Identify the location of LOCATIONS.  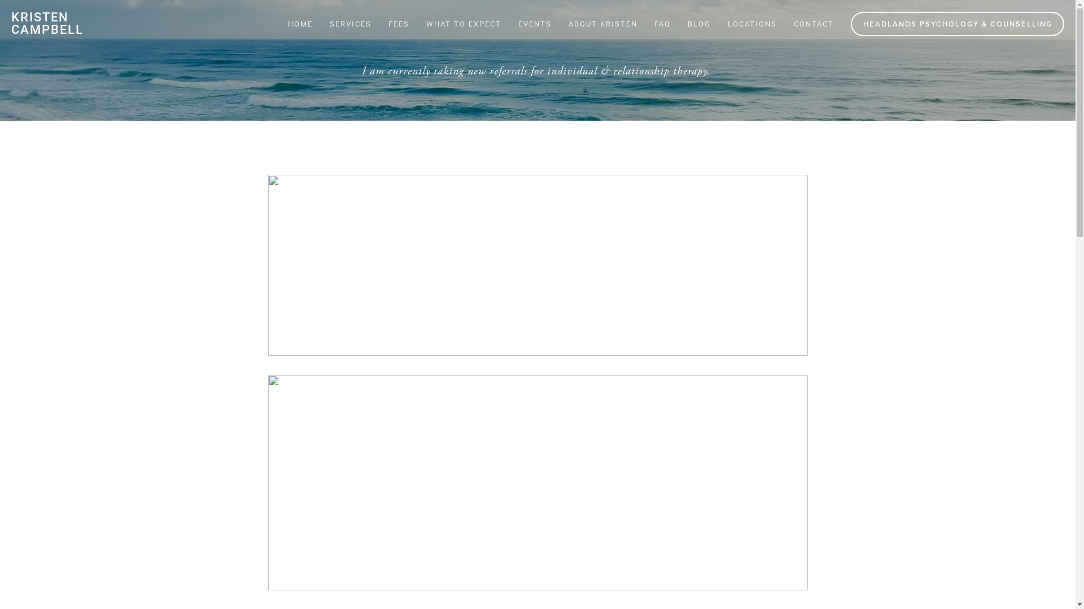
(752, 24).